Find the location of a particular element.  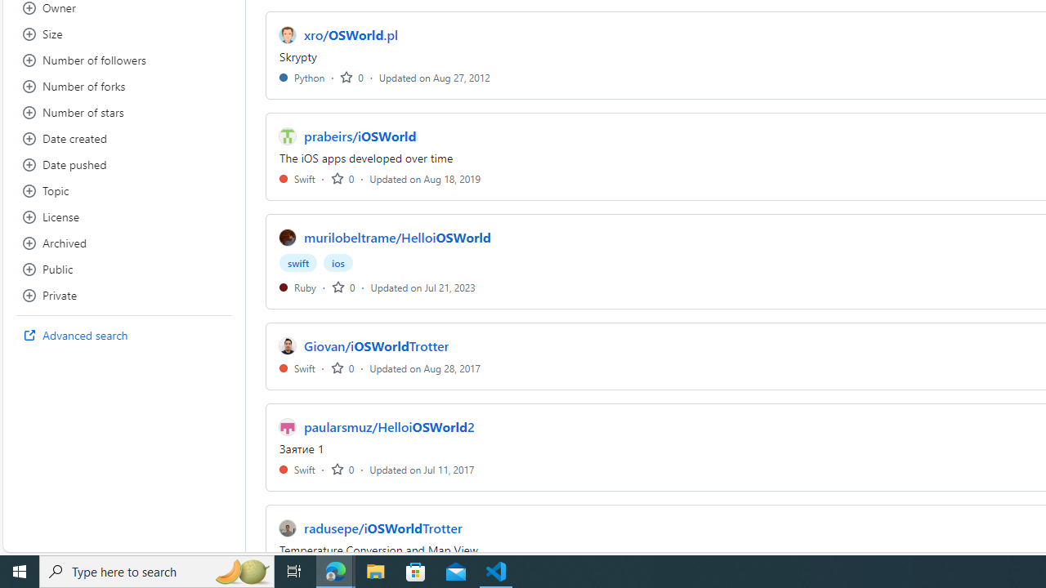

Updated on Aug 28, 2017 is located at coordinates (425, 367).